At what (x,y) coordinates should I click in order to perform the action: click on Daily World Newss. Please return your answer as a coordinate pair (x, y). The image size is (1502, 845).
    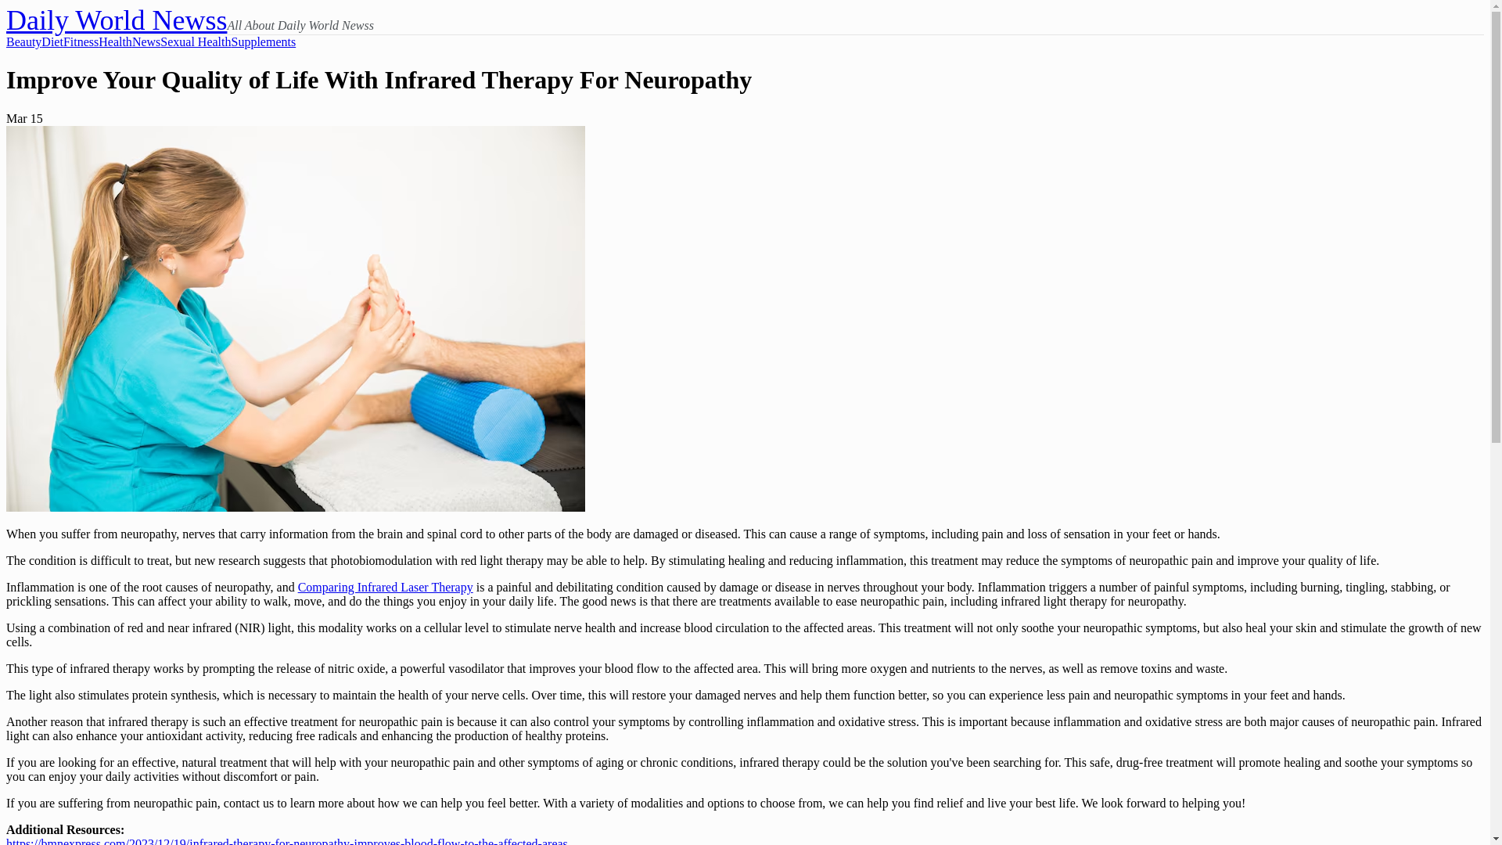
    Looking at the image, I should click on (116, 20).